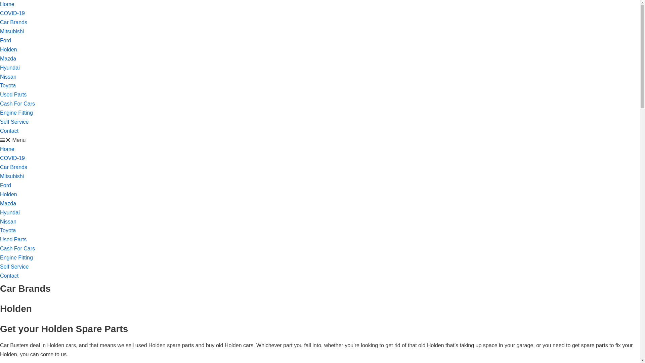 This screenshot has width=645, height=363. Describe the element at coordinates (10, 68) in the screenshot. I see `Hyundai` at that location.